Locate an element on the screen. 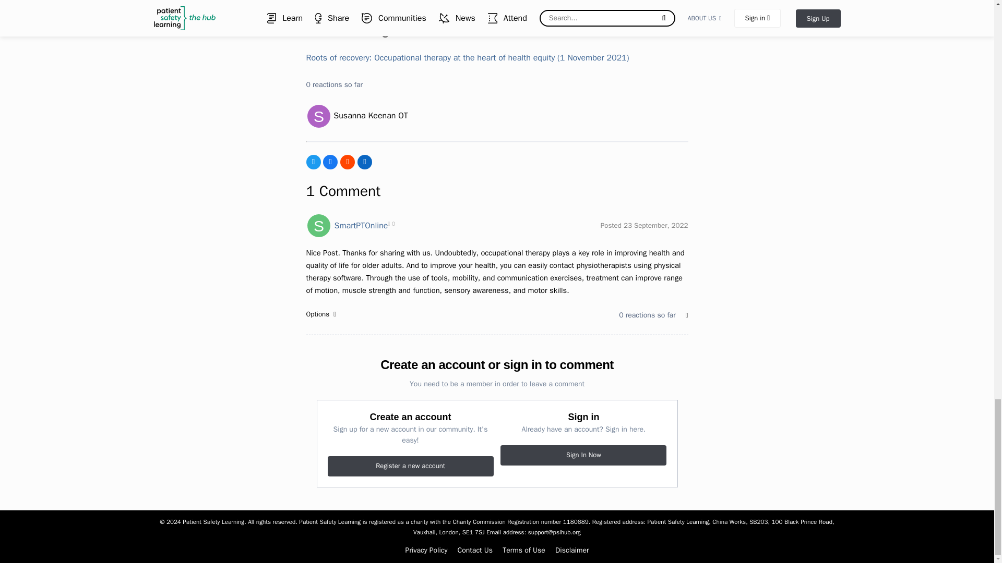 The height and width of the screenshot is (563, 1002). Share on Twitter is located at coordinates (313, 162).